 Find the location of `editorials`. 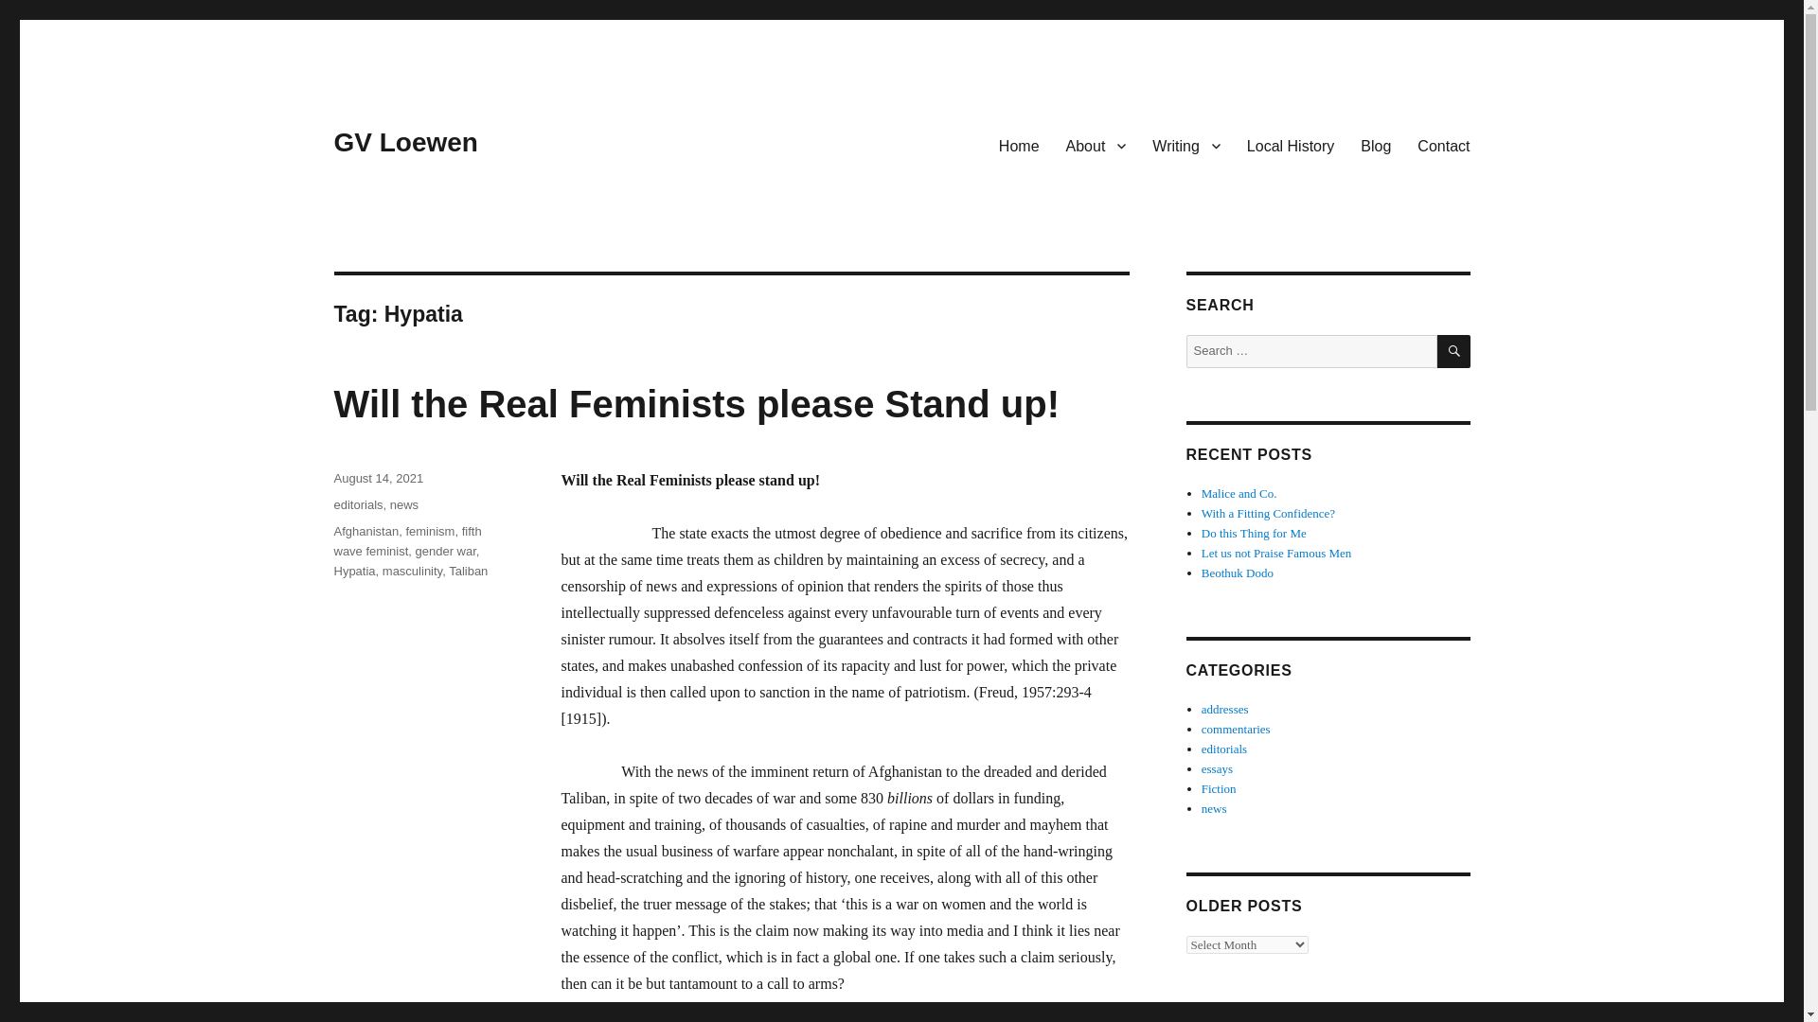

editorials is located at coordinates (1224, 749).